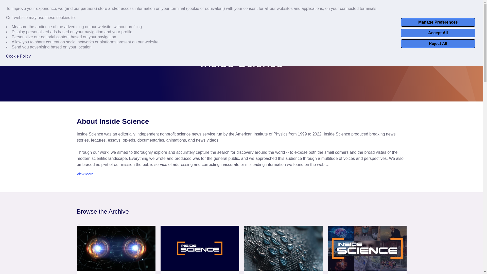 The width and height of the screenshot is (487, 274). What do you see at coordinates (438, 22) in the screenshot?
I see `Manage Preferences` at bounding box center [438, 22].